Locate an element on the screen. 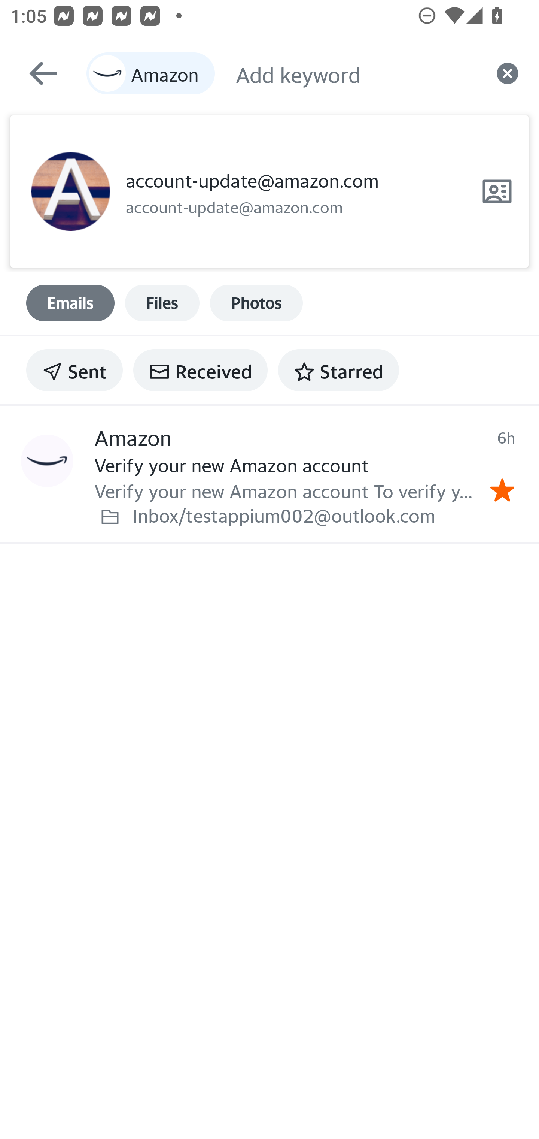 This screenshot has width=539, height=1139. Files is located at coordinates (162, 303).